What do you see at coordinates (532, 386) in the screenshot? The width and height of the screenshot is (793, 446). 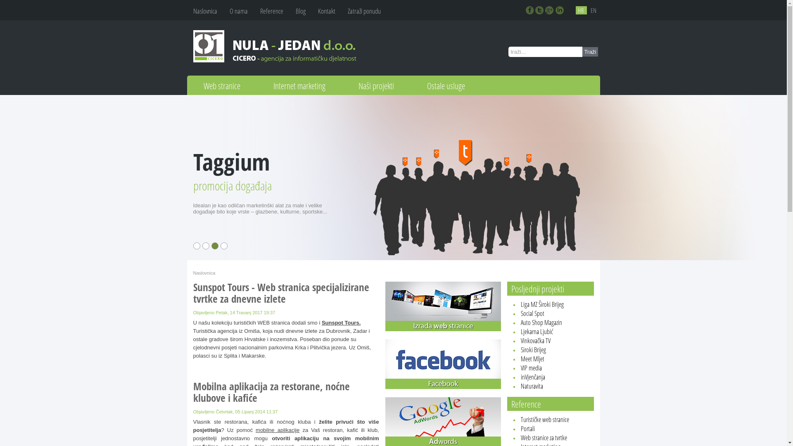 I see `Naturavita` at bounding box center [532, 386].